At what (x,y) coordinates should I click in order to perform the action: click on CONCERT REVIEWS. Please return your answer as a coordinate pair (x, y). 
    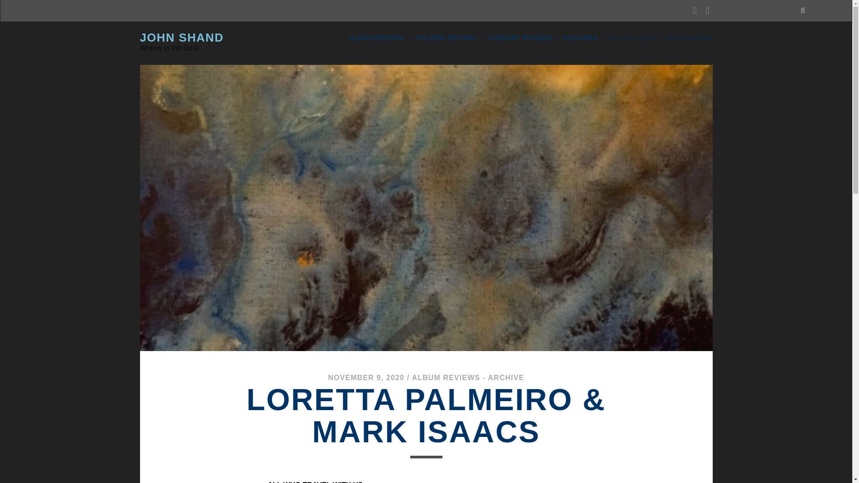
    Looking at the image, I should click on (520, 38).